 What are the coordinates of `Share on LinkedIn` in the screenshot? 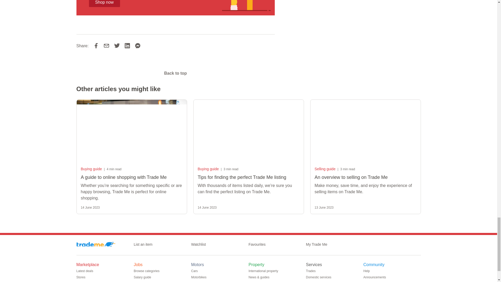 It's located at (127, 45).